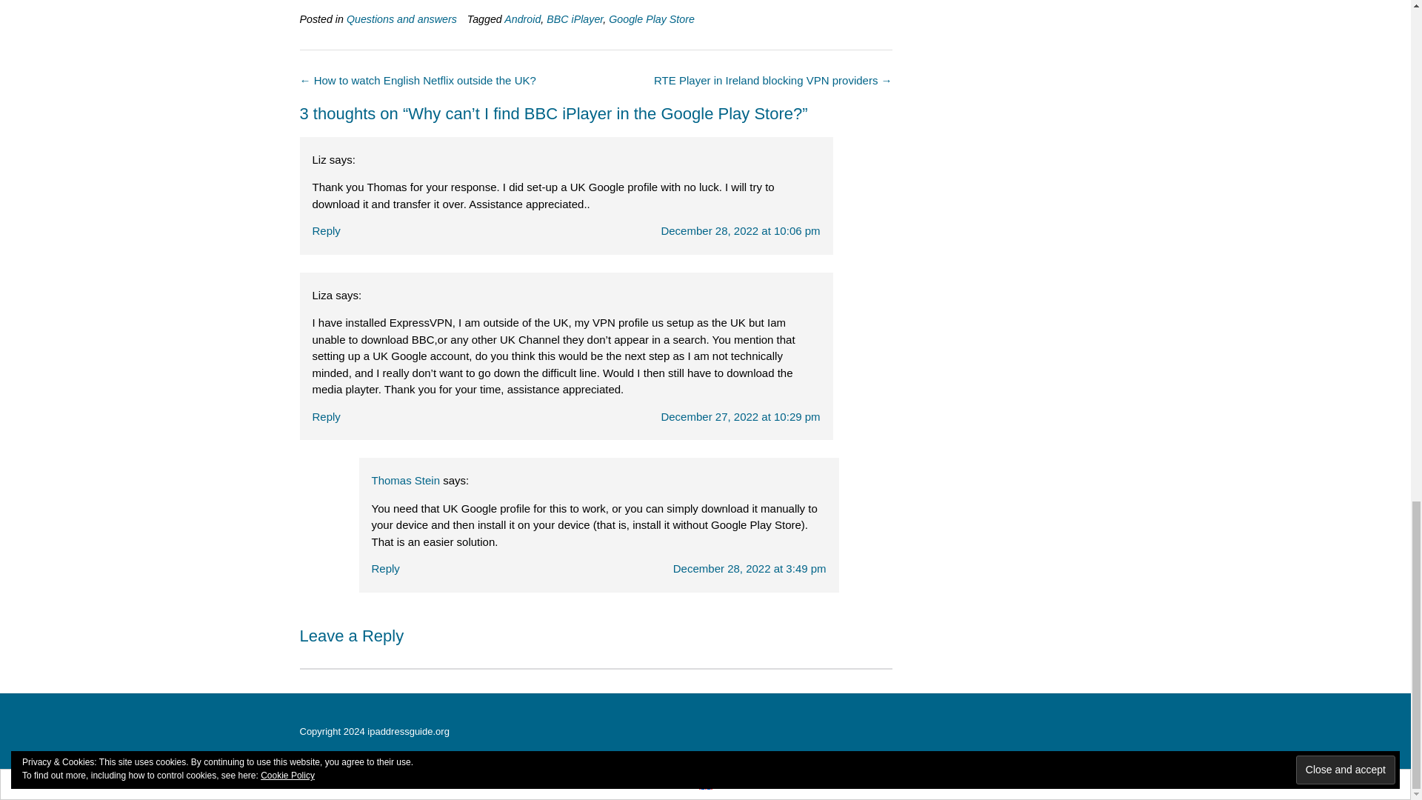  I want to click on BBC iPlayer, so click(575, 19).